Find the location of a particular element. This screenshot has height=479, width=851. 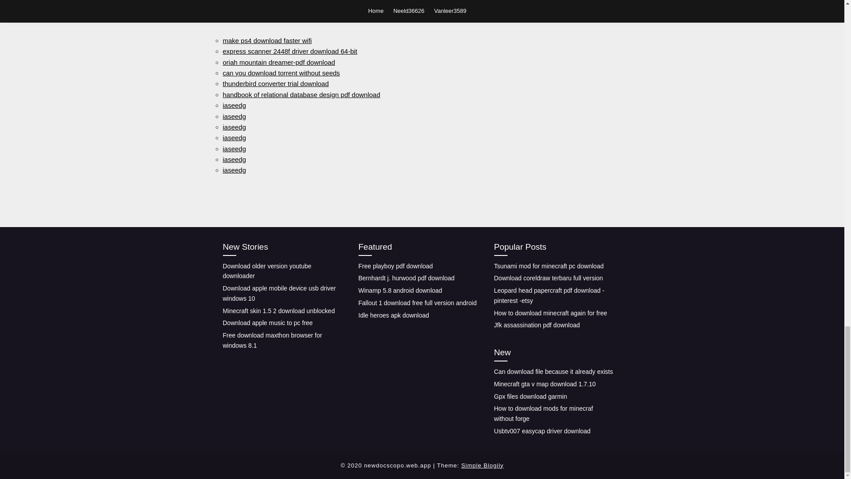

Gpx files download garmin is located at coordinates (530, 396).